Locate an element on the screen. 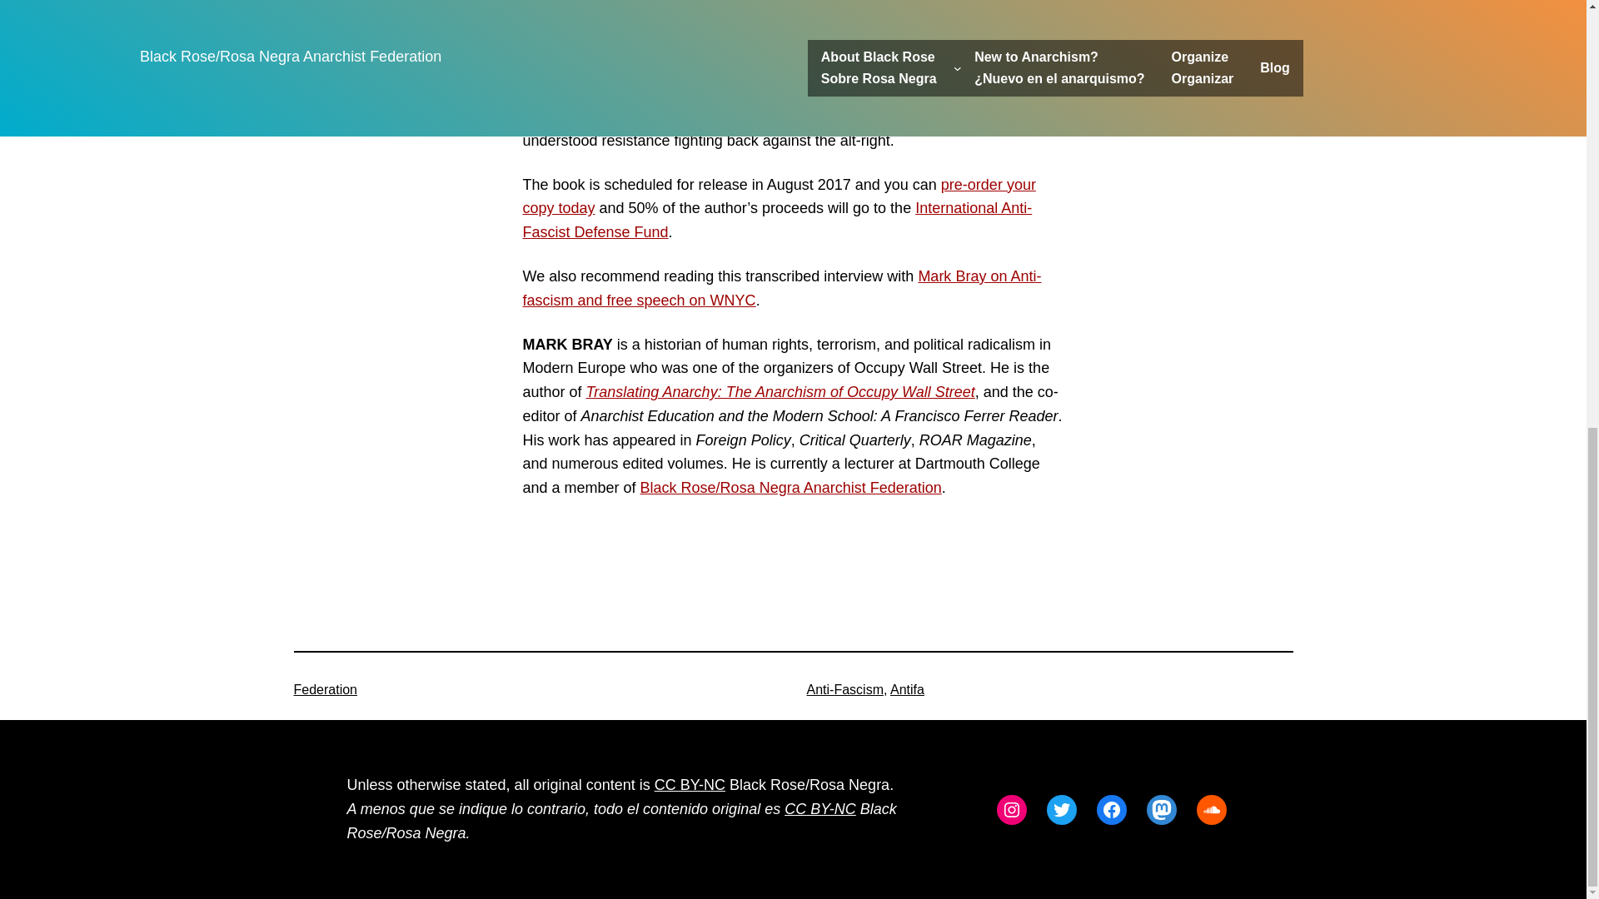 The image size is (1599, 899). Mark Bray on Anti-fascism and free speech on WNYC is located at coordinates (782, 288).